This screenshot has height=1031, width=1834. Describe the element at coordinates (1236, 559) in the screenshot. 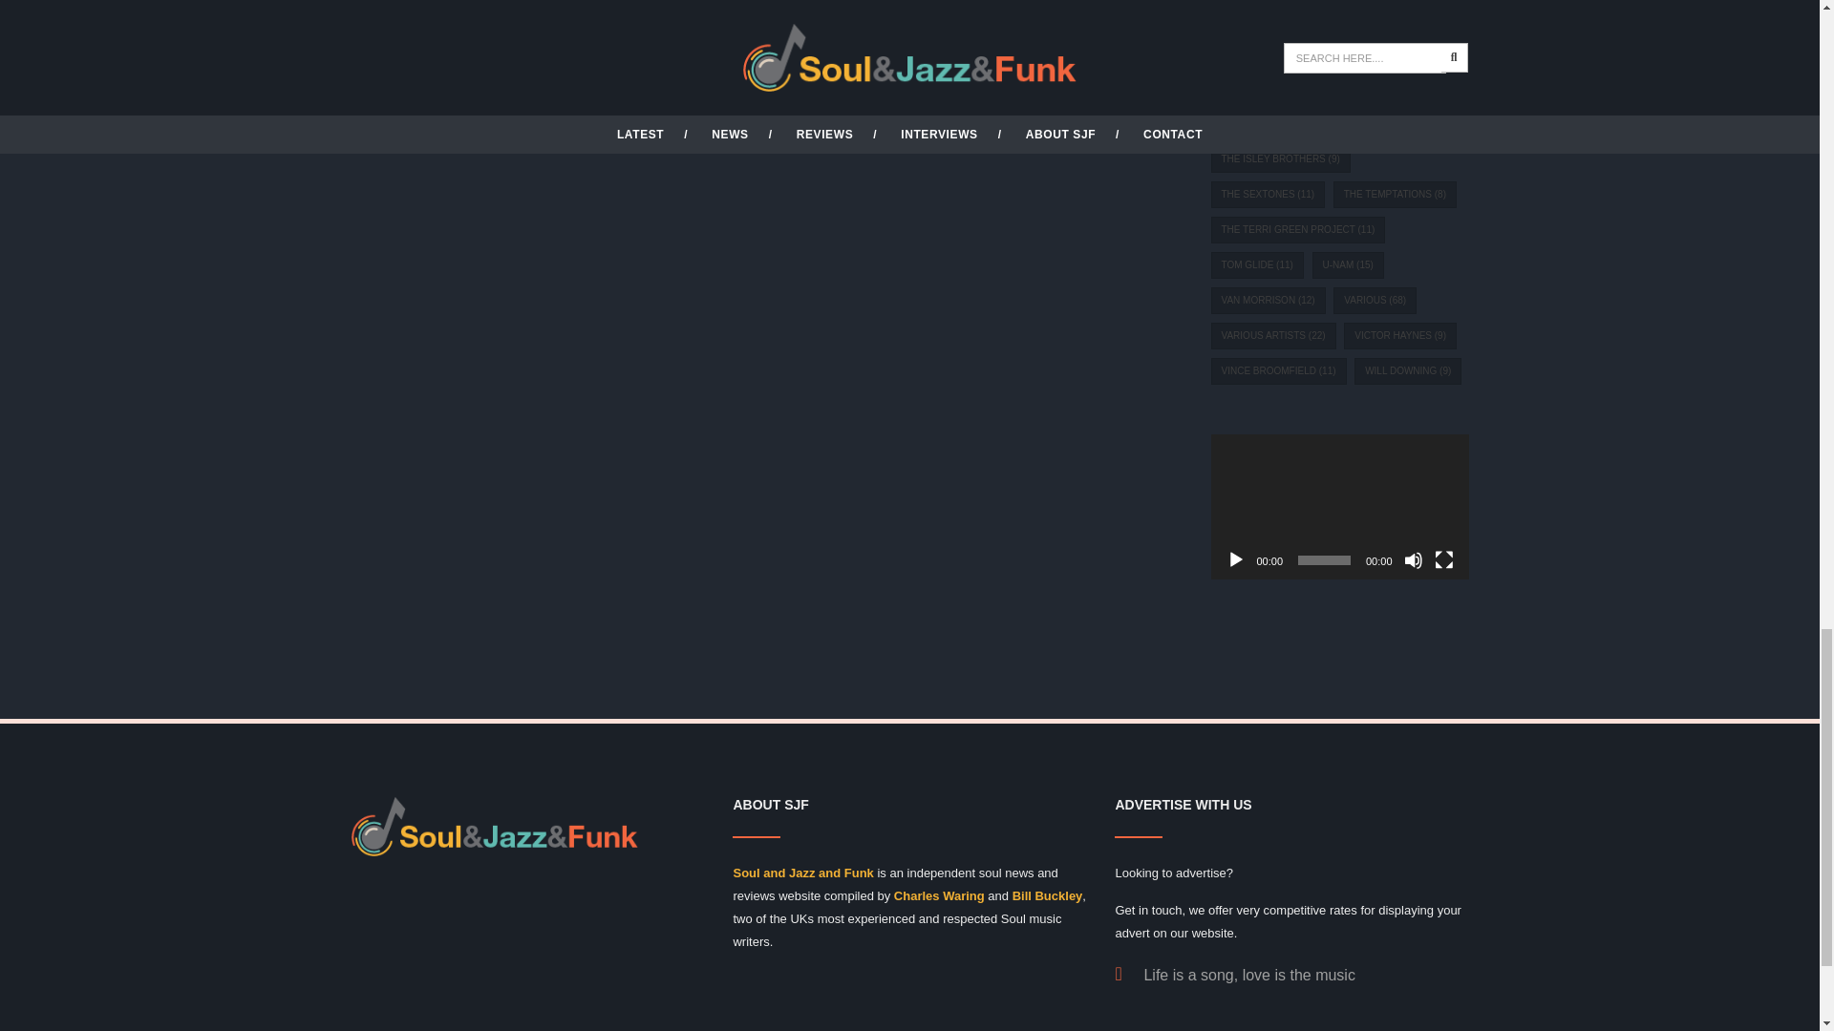

I see `Play` at that location.